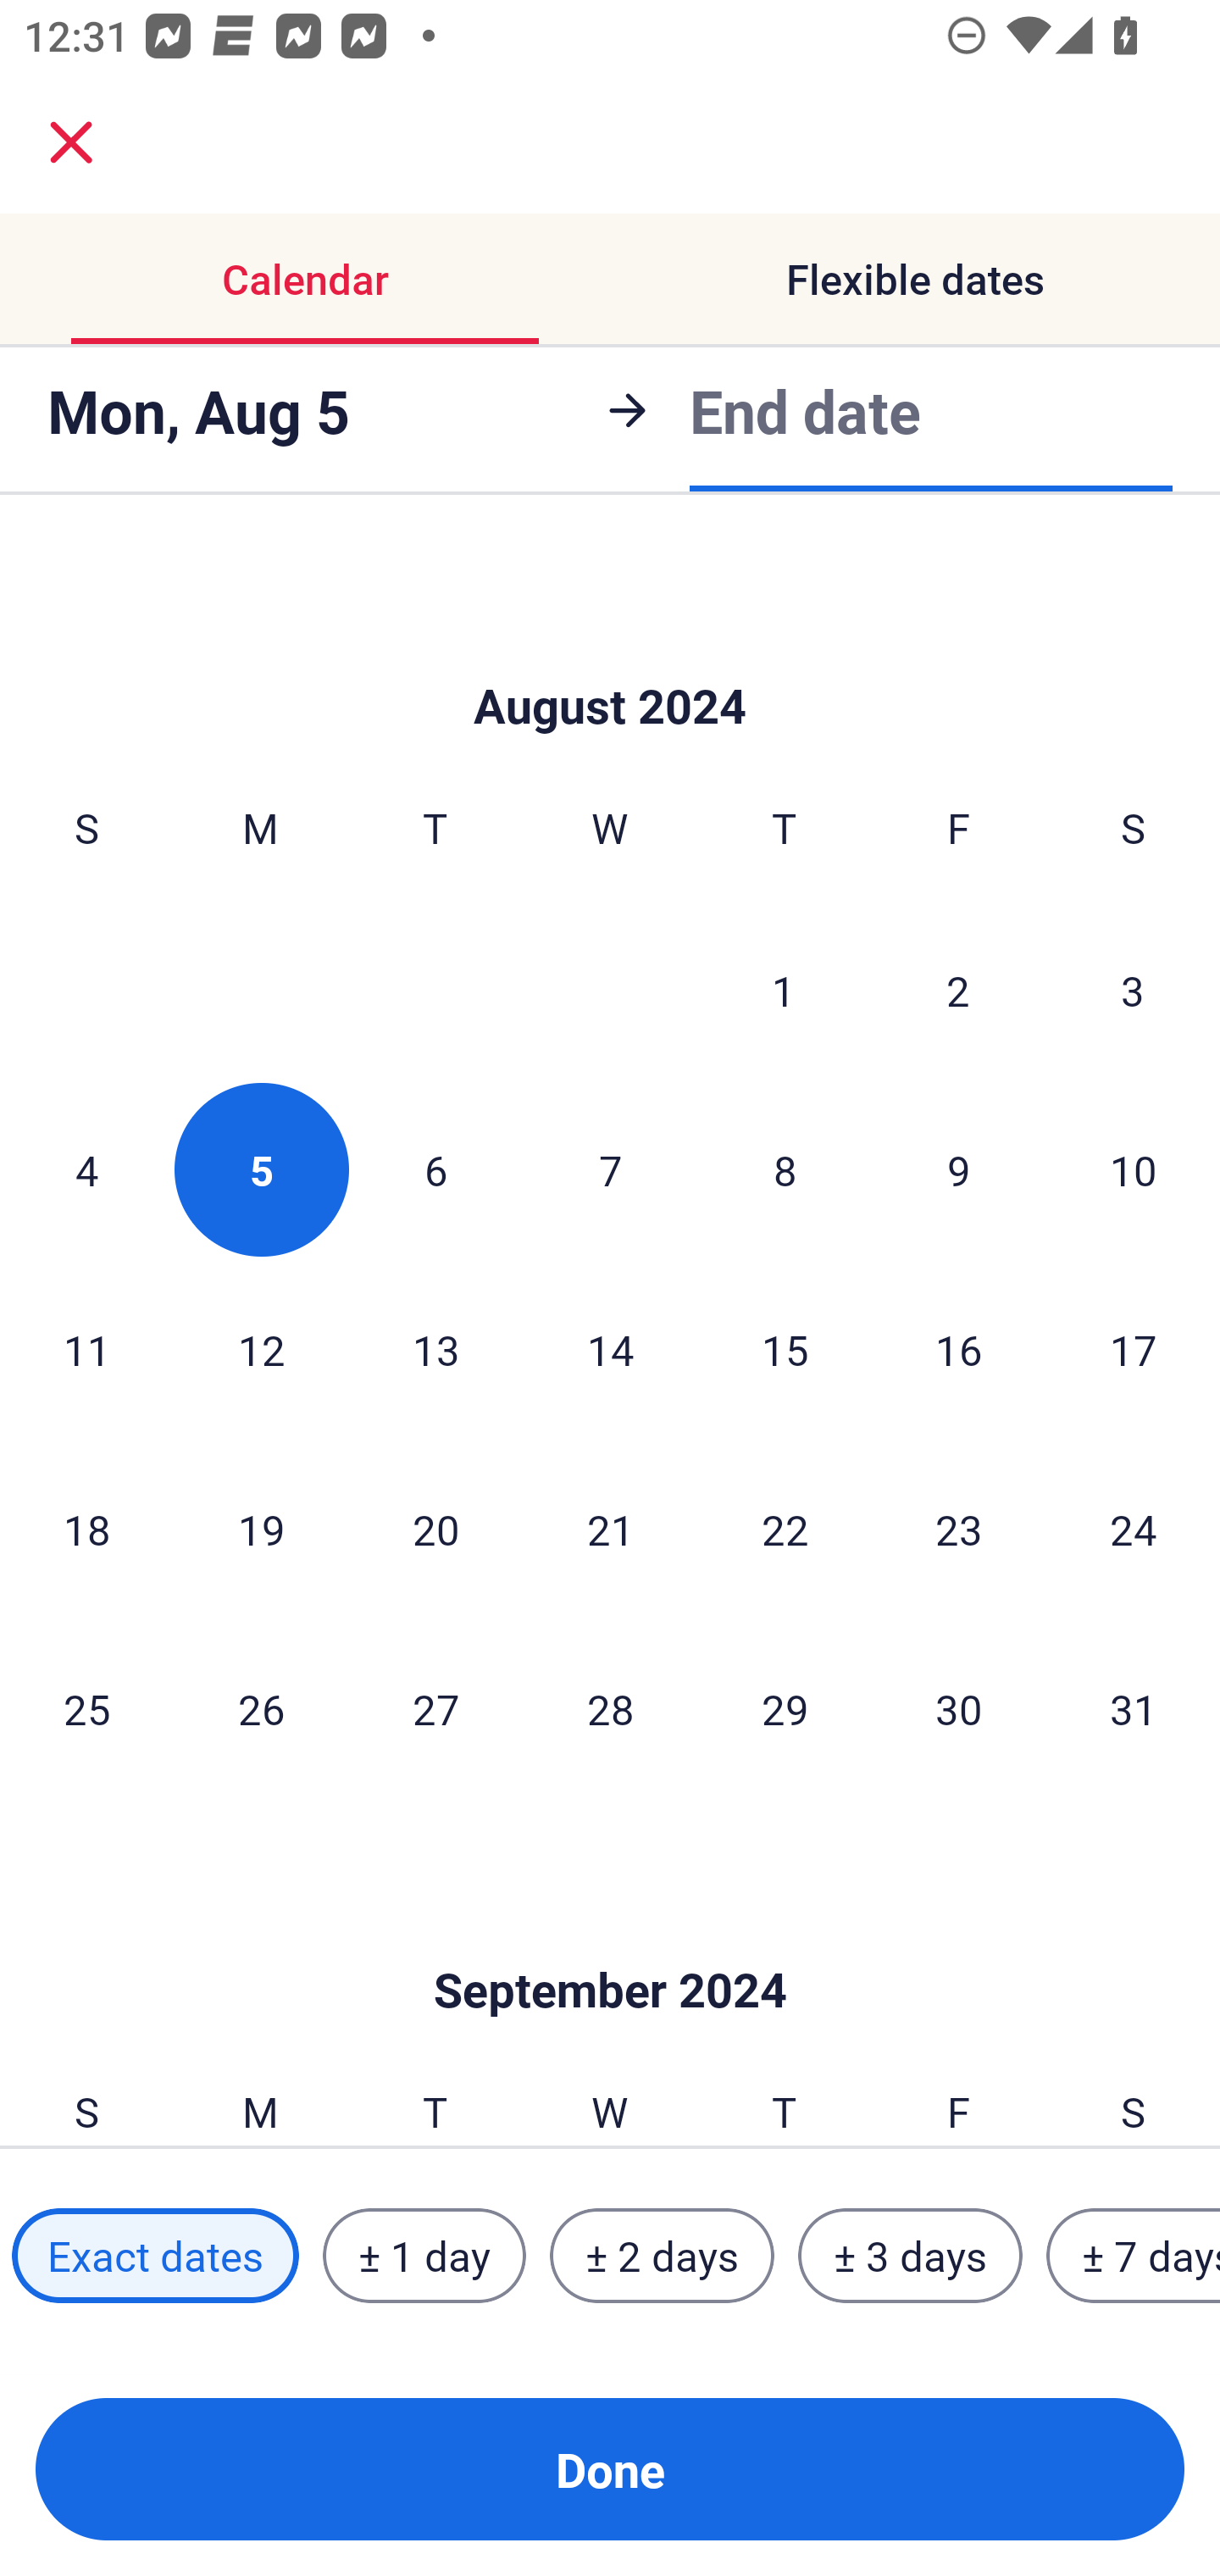 The image size is (1220, 2576). I want to click on 16 Friday, August 16, 2024, so click(959, 1349).